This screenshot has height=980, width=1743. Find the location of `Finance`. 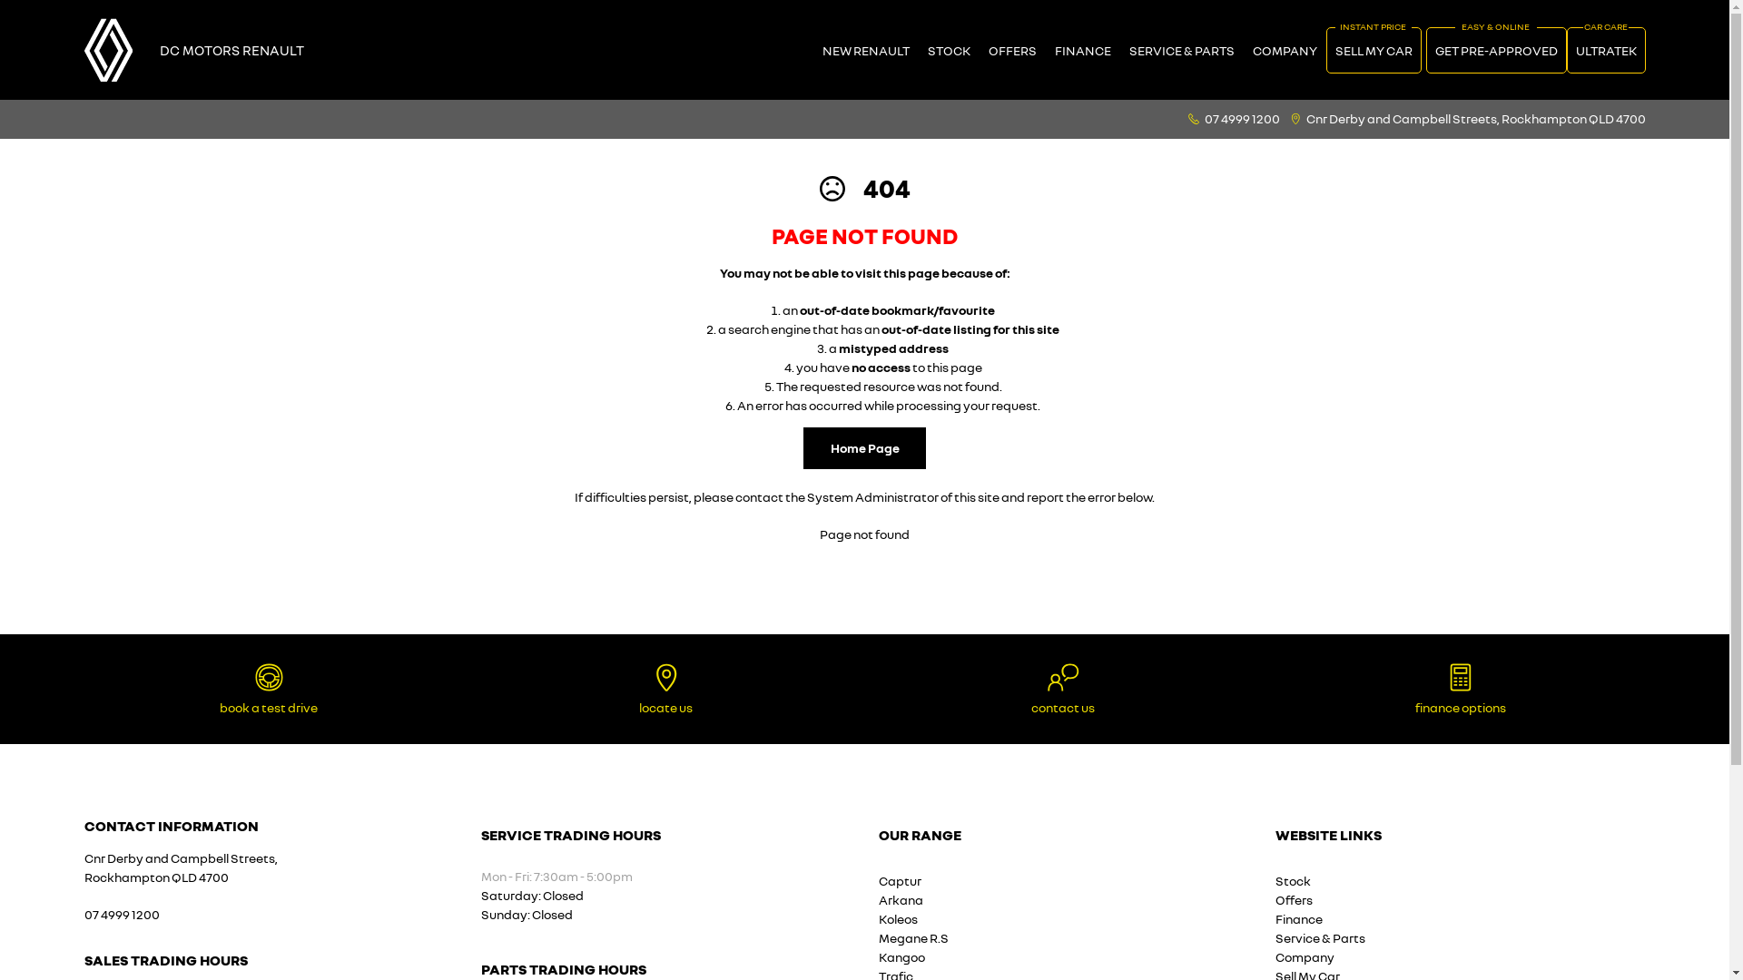

Finance is located at coordinates (1299, 918).